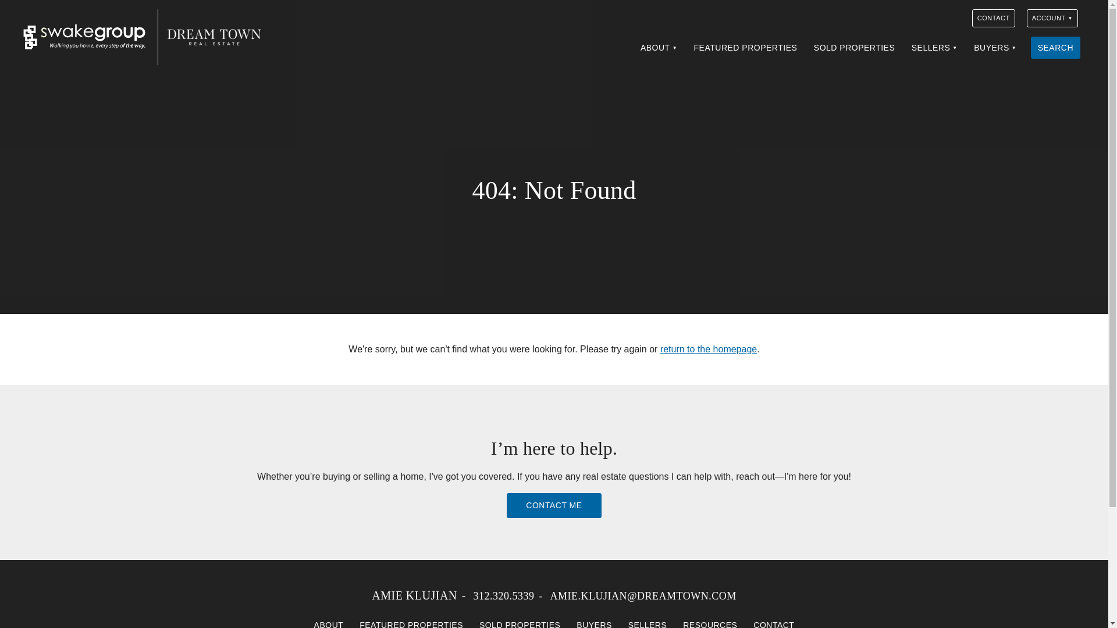 The height and width of the screenshot is (628, 1117). What do you see at coordinates (745, 48) in the screenshot?
I see `FEATURED PROPERTIES` at bounding box center [745, 48].